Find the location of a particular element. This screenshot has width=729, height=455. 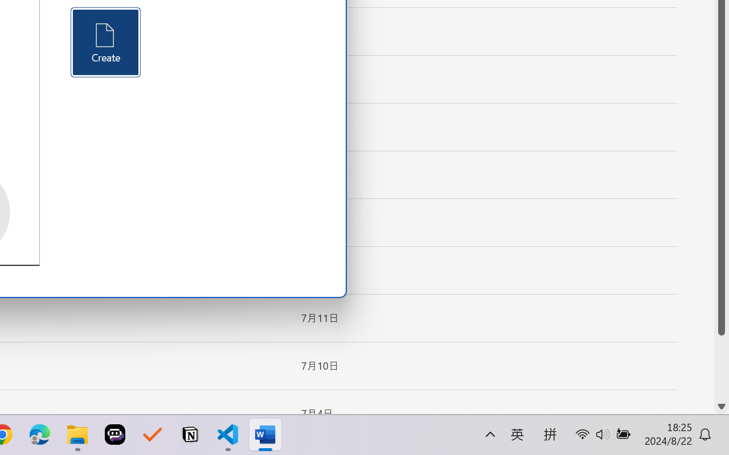

Create is located at coordinates (106, 42).